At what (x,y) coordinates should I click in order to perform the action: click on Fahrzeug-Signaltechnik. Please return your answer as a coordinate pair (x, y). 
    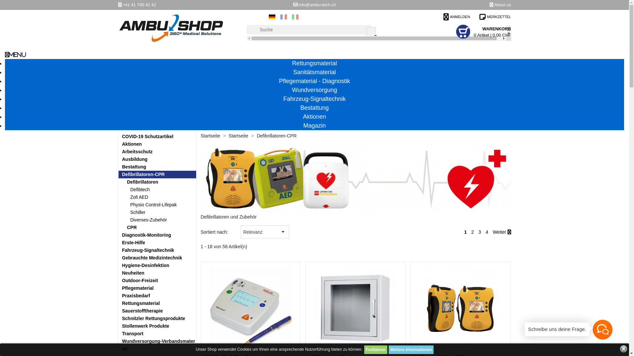
    Looking at the image, I should click on (314, 99).